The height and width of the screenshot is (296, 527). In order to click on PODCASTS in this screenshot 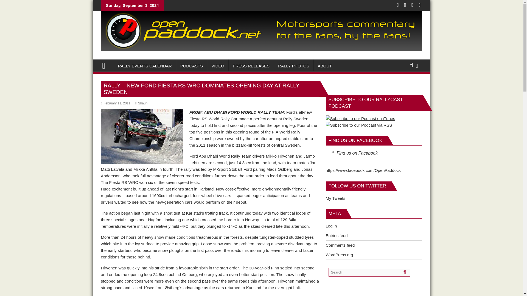, I will do `click(192, 66)`.